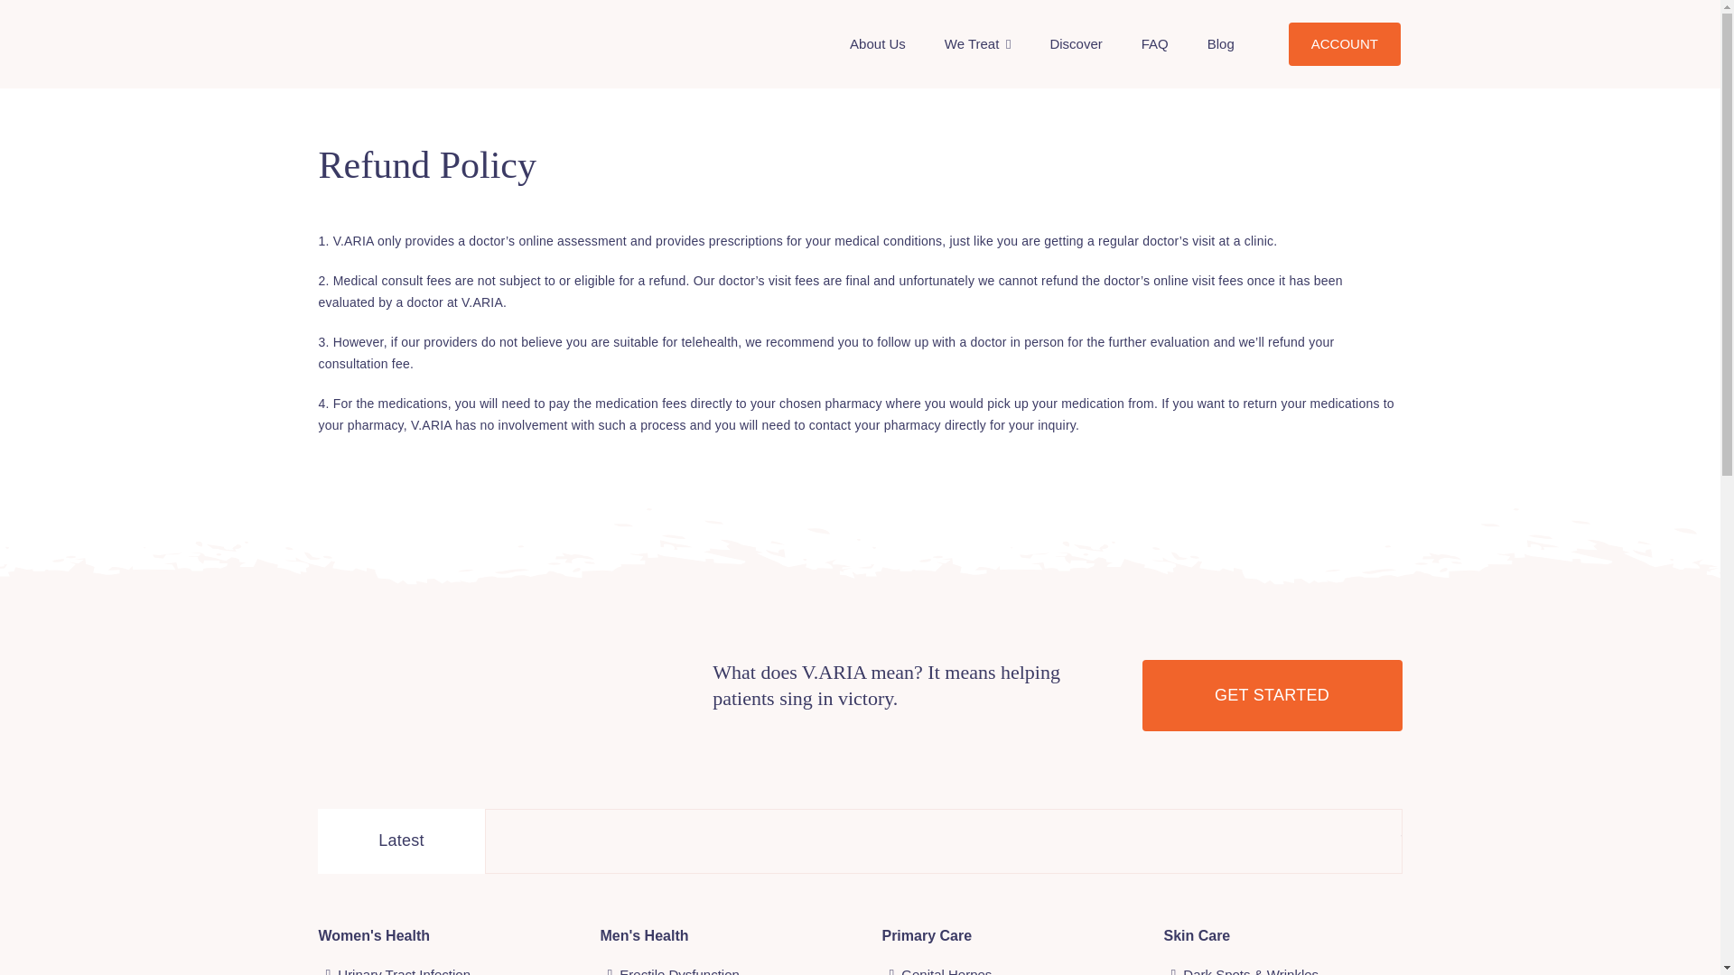 Image resolution: width=1734 pixels, height=975 pixels. What do you see at coordinates (877, 44) in the screenshot?
I see `About Us` at bounding box center [877, 44].